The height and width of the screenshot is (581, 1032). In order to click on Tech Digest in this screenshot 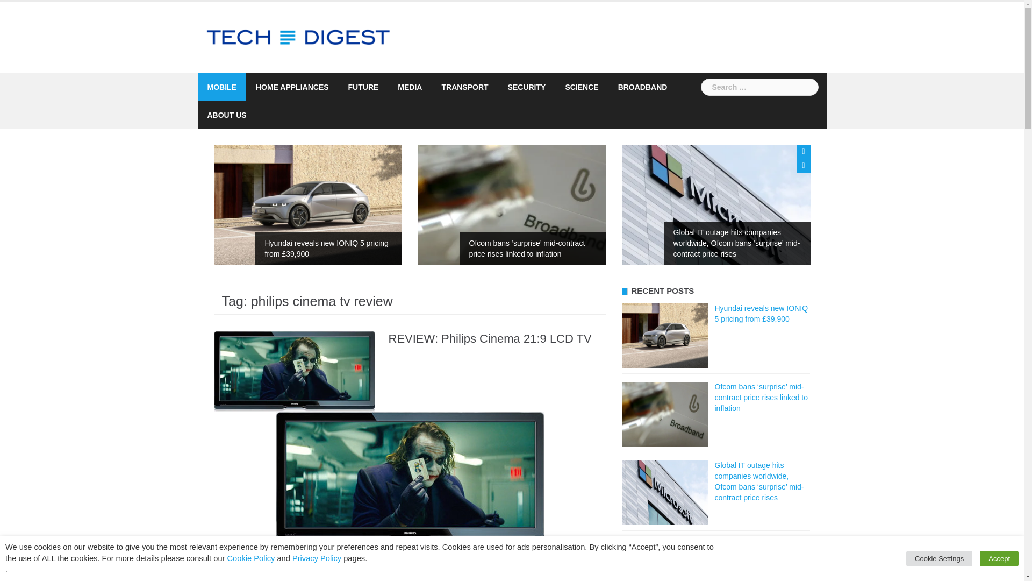, I will do `click(299, 37)`.